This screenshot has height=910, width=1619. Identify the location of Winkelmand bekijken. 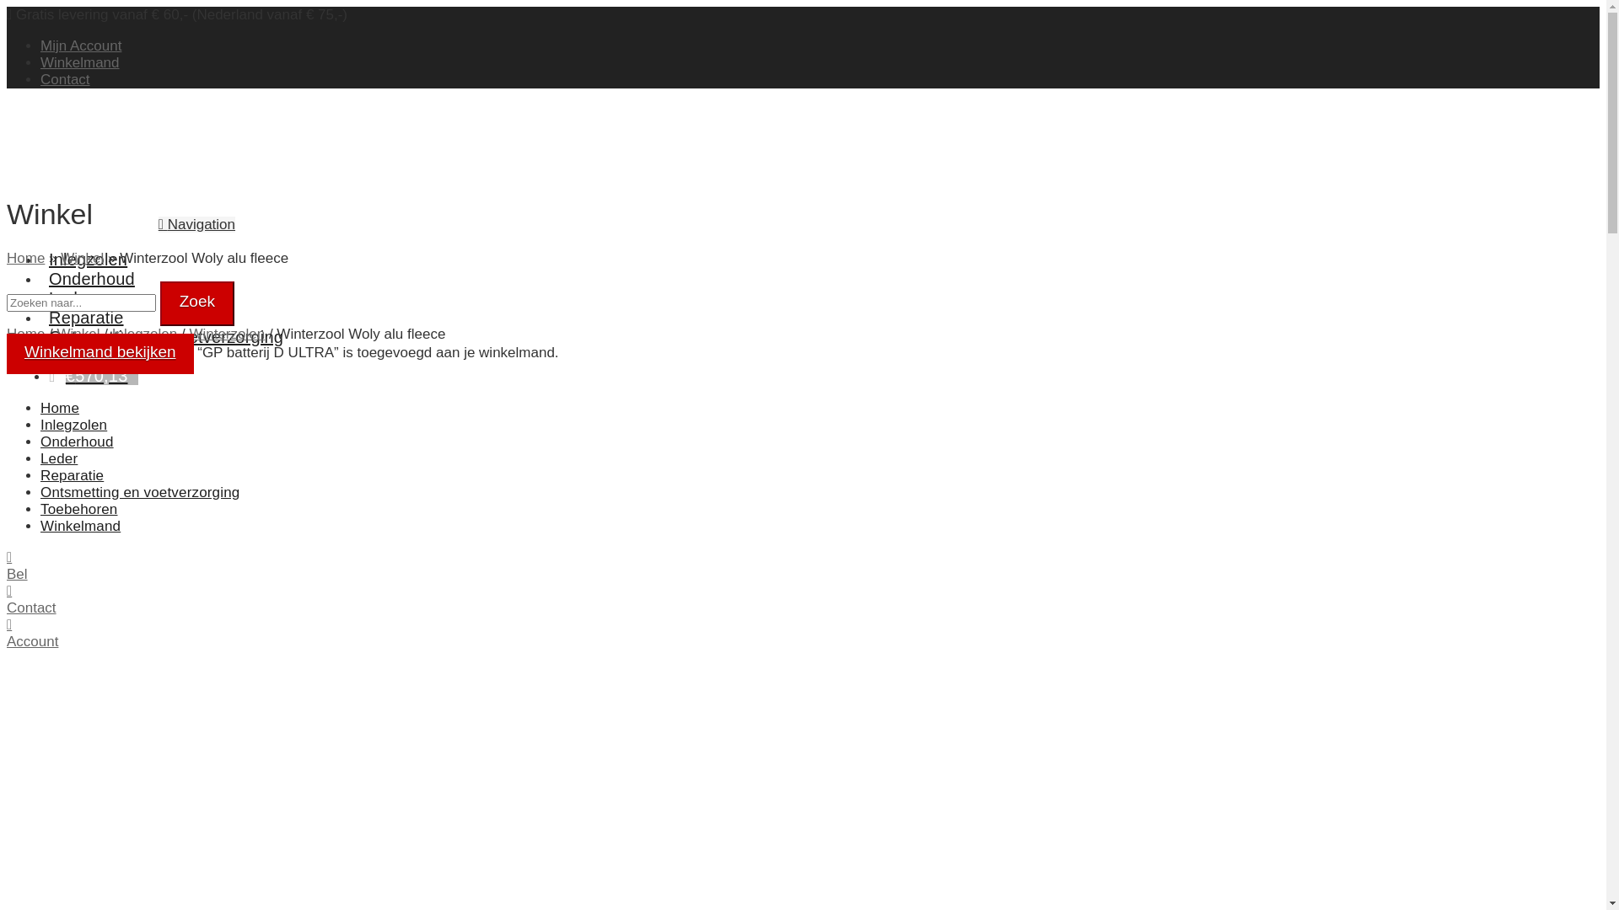
(100, 354).